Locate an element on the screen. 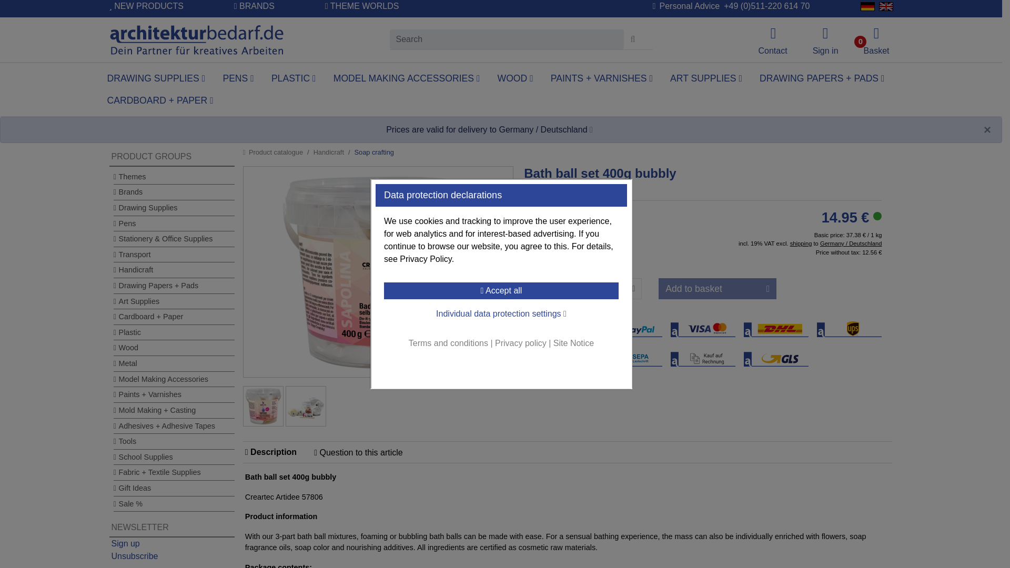  Invoice is located at coordinates (703, 358).